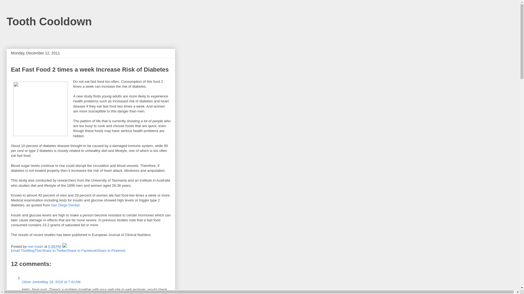  What do you see at coordinates (36, 247) in the screenshot?
I see `mei rosari` at bounding box center [36, 247].